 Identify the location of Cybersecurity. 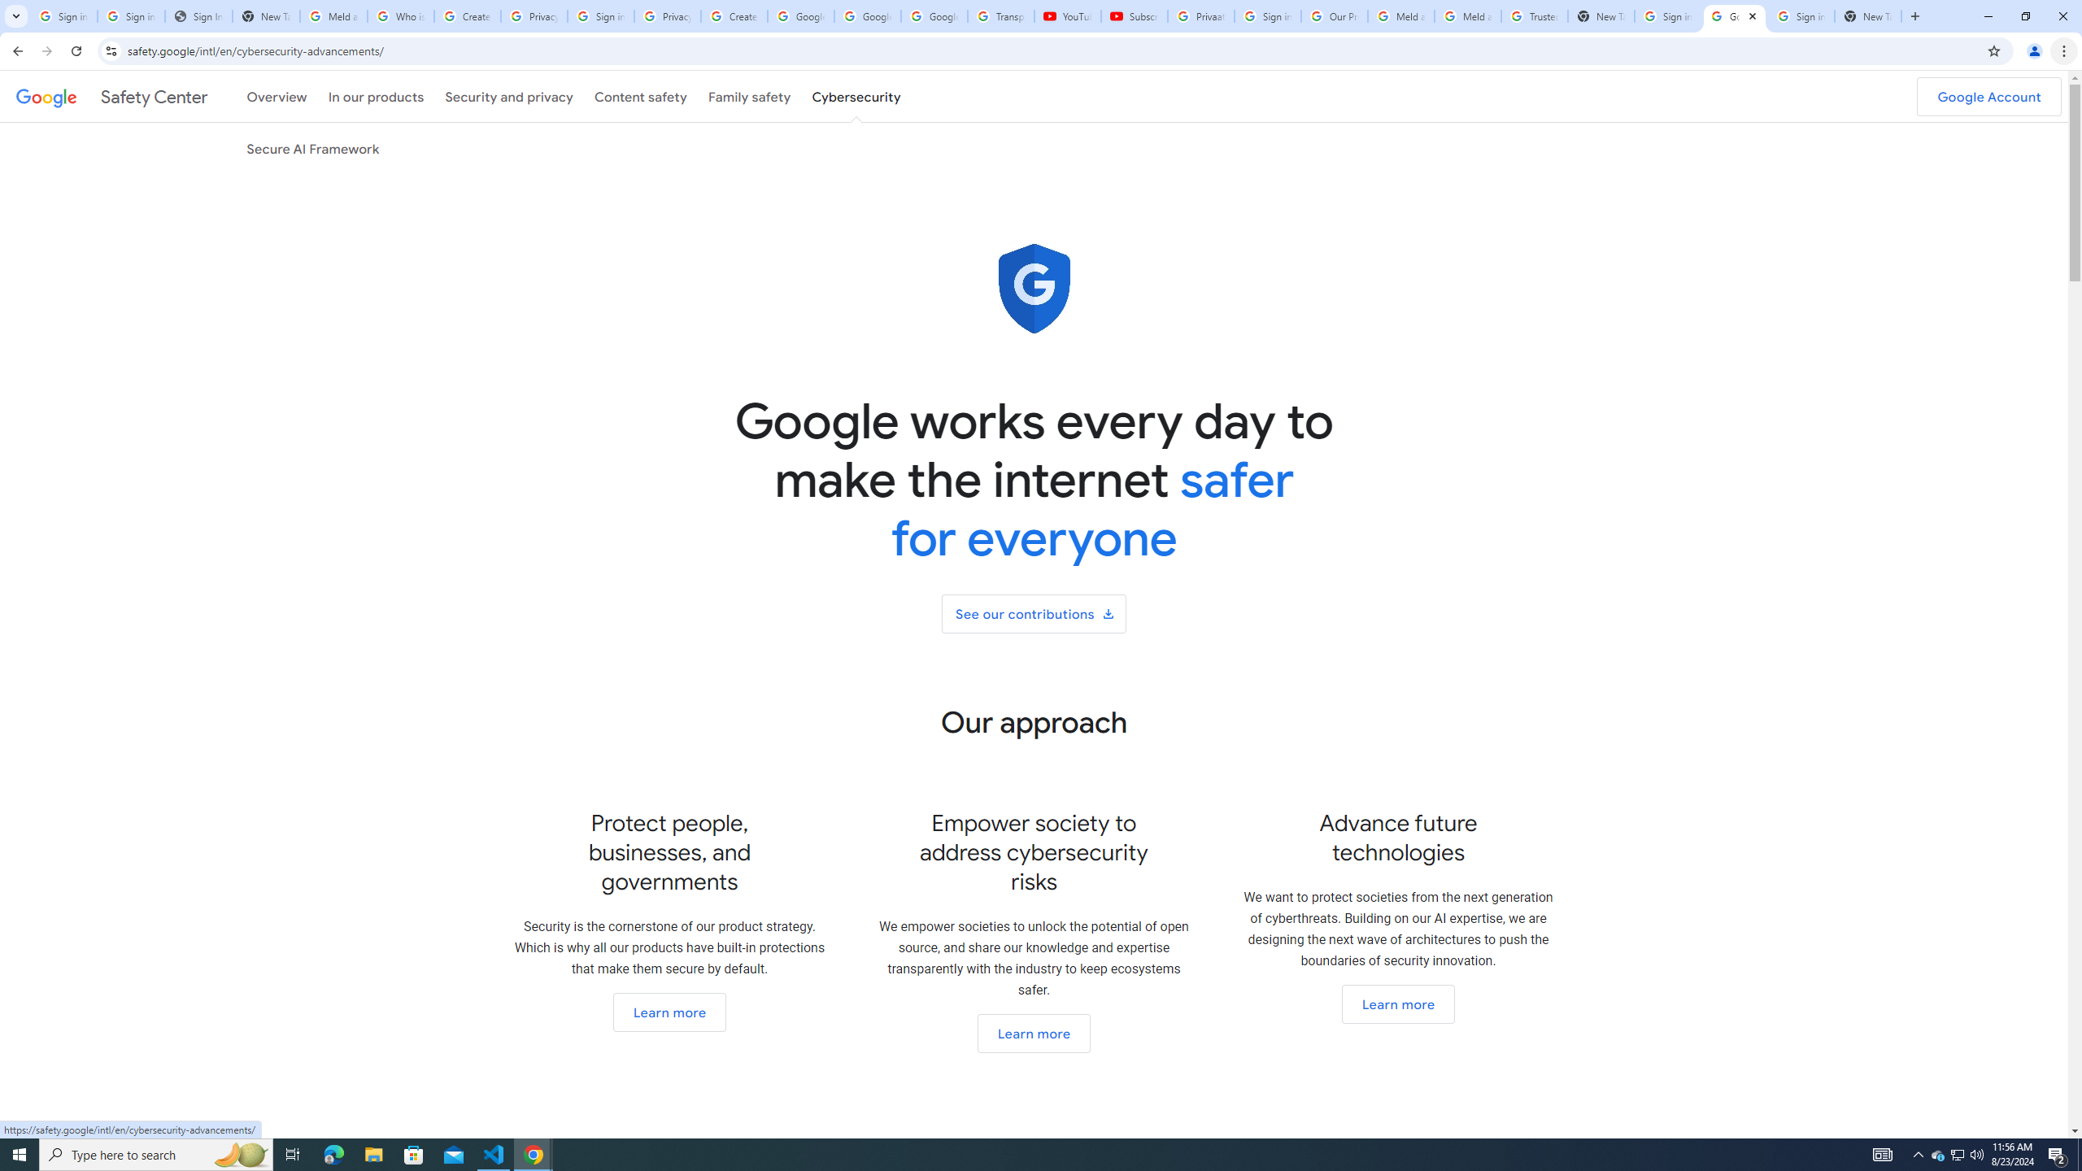
(856, 96).